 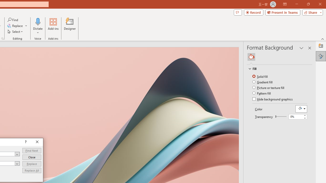 I want to click on Solid fill, so click(x=260, y=76).